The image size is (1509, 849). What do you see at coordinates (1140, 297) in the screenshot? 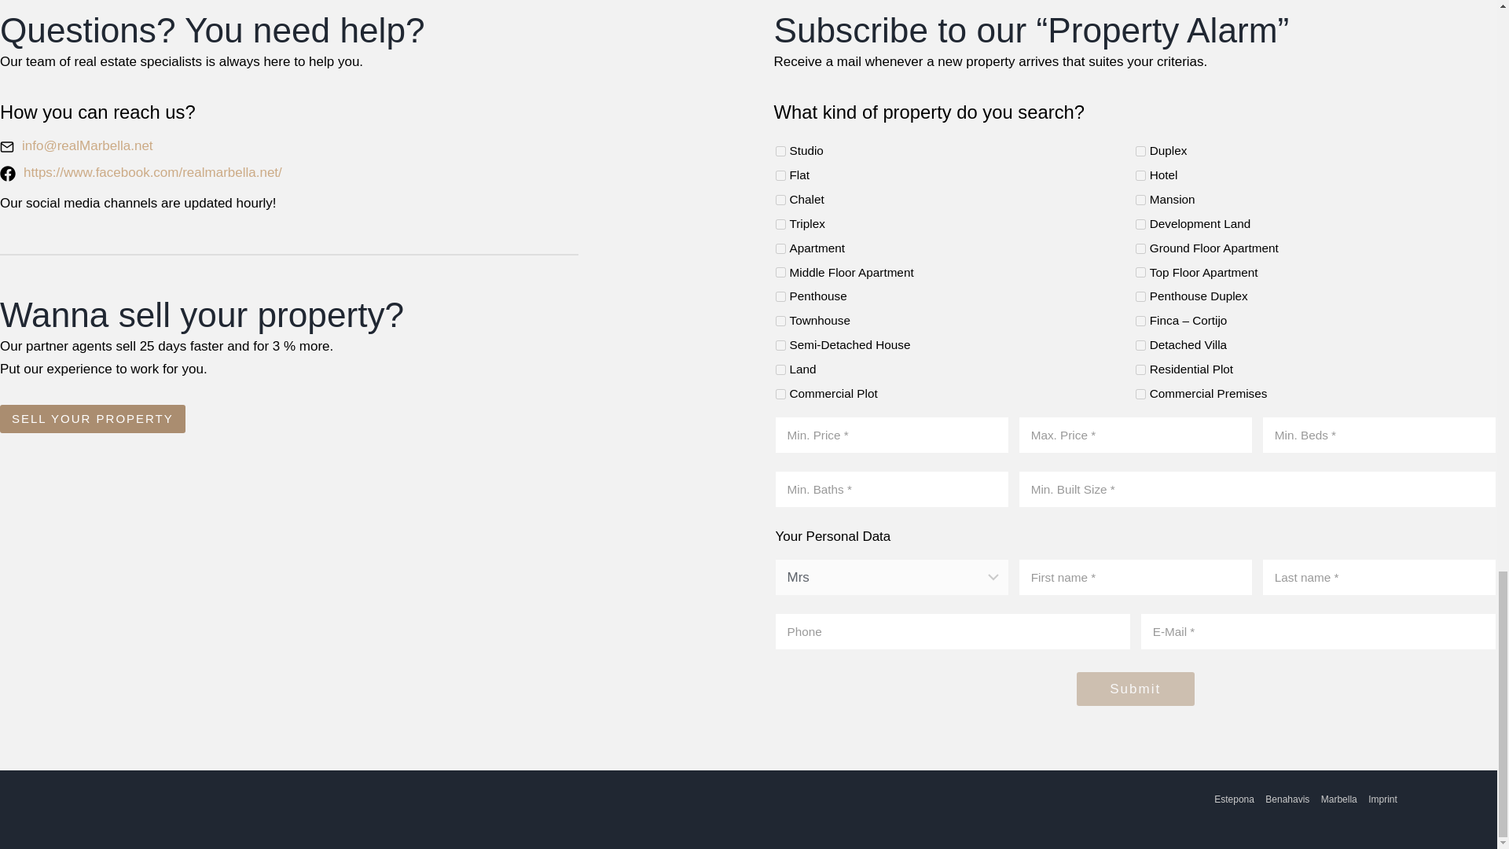
I see `756` at bounding box center [1140, 297].